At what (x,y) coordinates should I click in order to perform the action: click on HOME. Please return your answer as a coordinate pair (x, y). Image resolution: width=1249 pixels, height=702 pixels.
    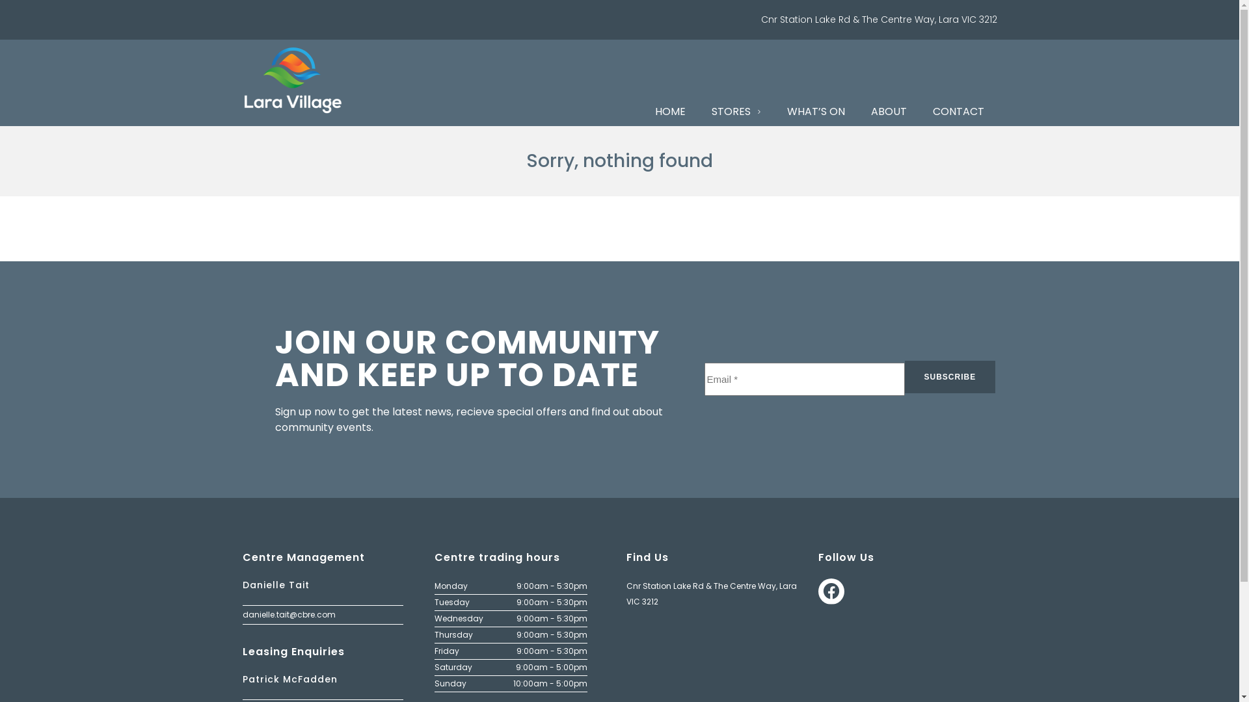
    Looking at the image, I should click on (670, 112).